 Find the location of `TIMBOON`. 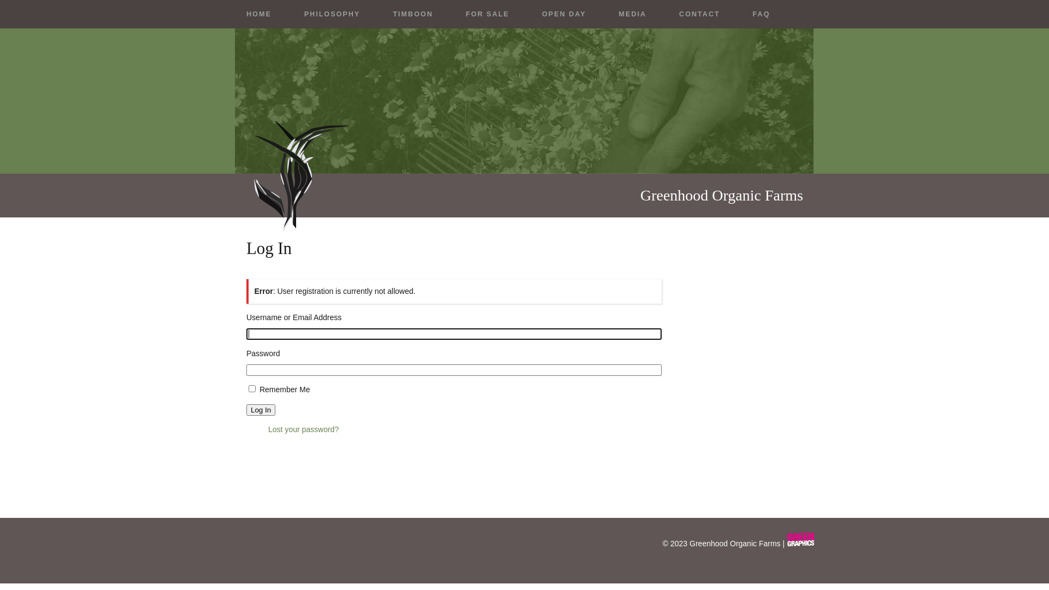

TIMBOON is located at coordinates (413, 14).